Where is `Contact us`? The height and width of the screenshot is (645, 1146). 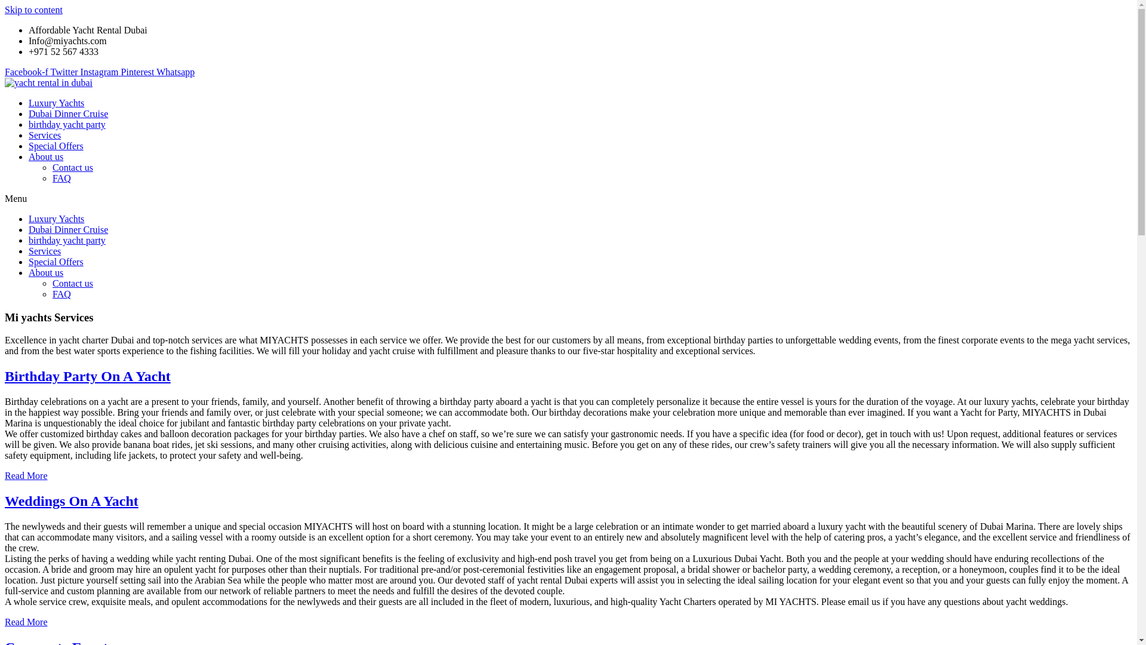
Contact us is located at coordinates (73, 283).